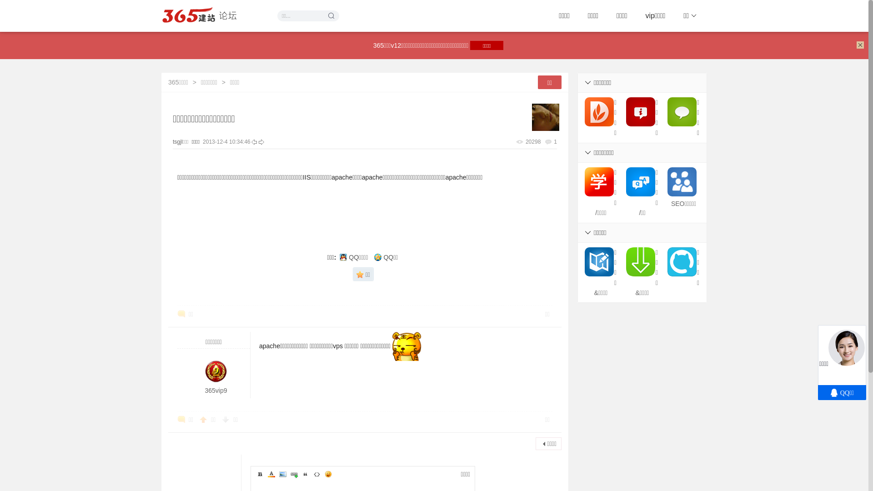  I want to click on Image, so click(283, 474).